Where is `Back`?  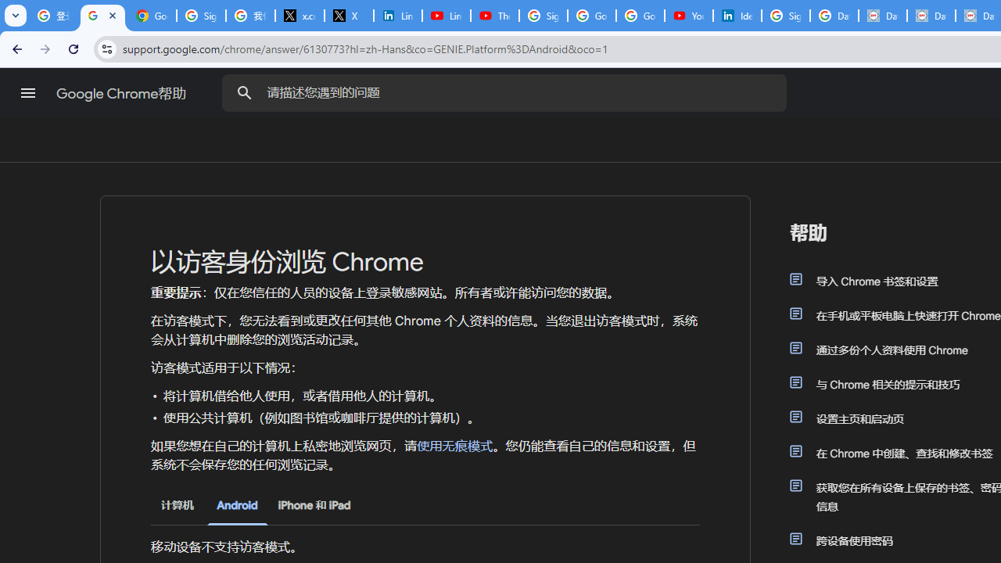
Back is located at coordinates (15, 48).